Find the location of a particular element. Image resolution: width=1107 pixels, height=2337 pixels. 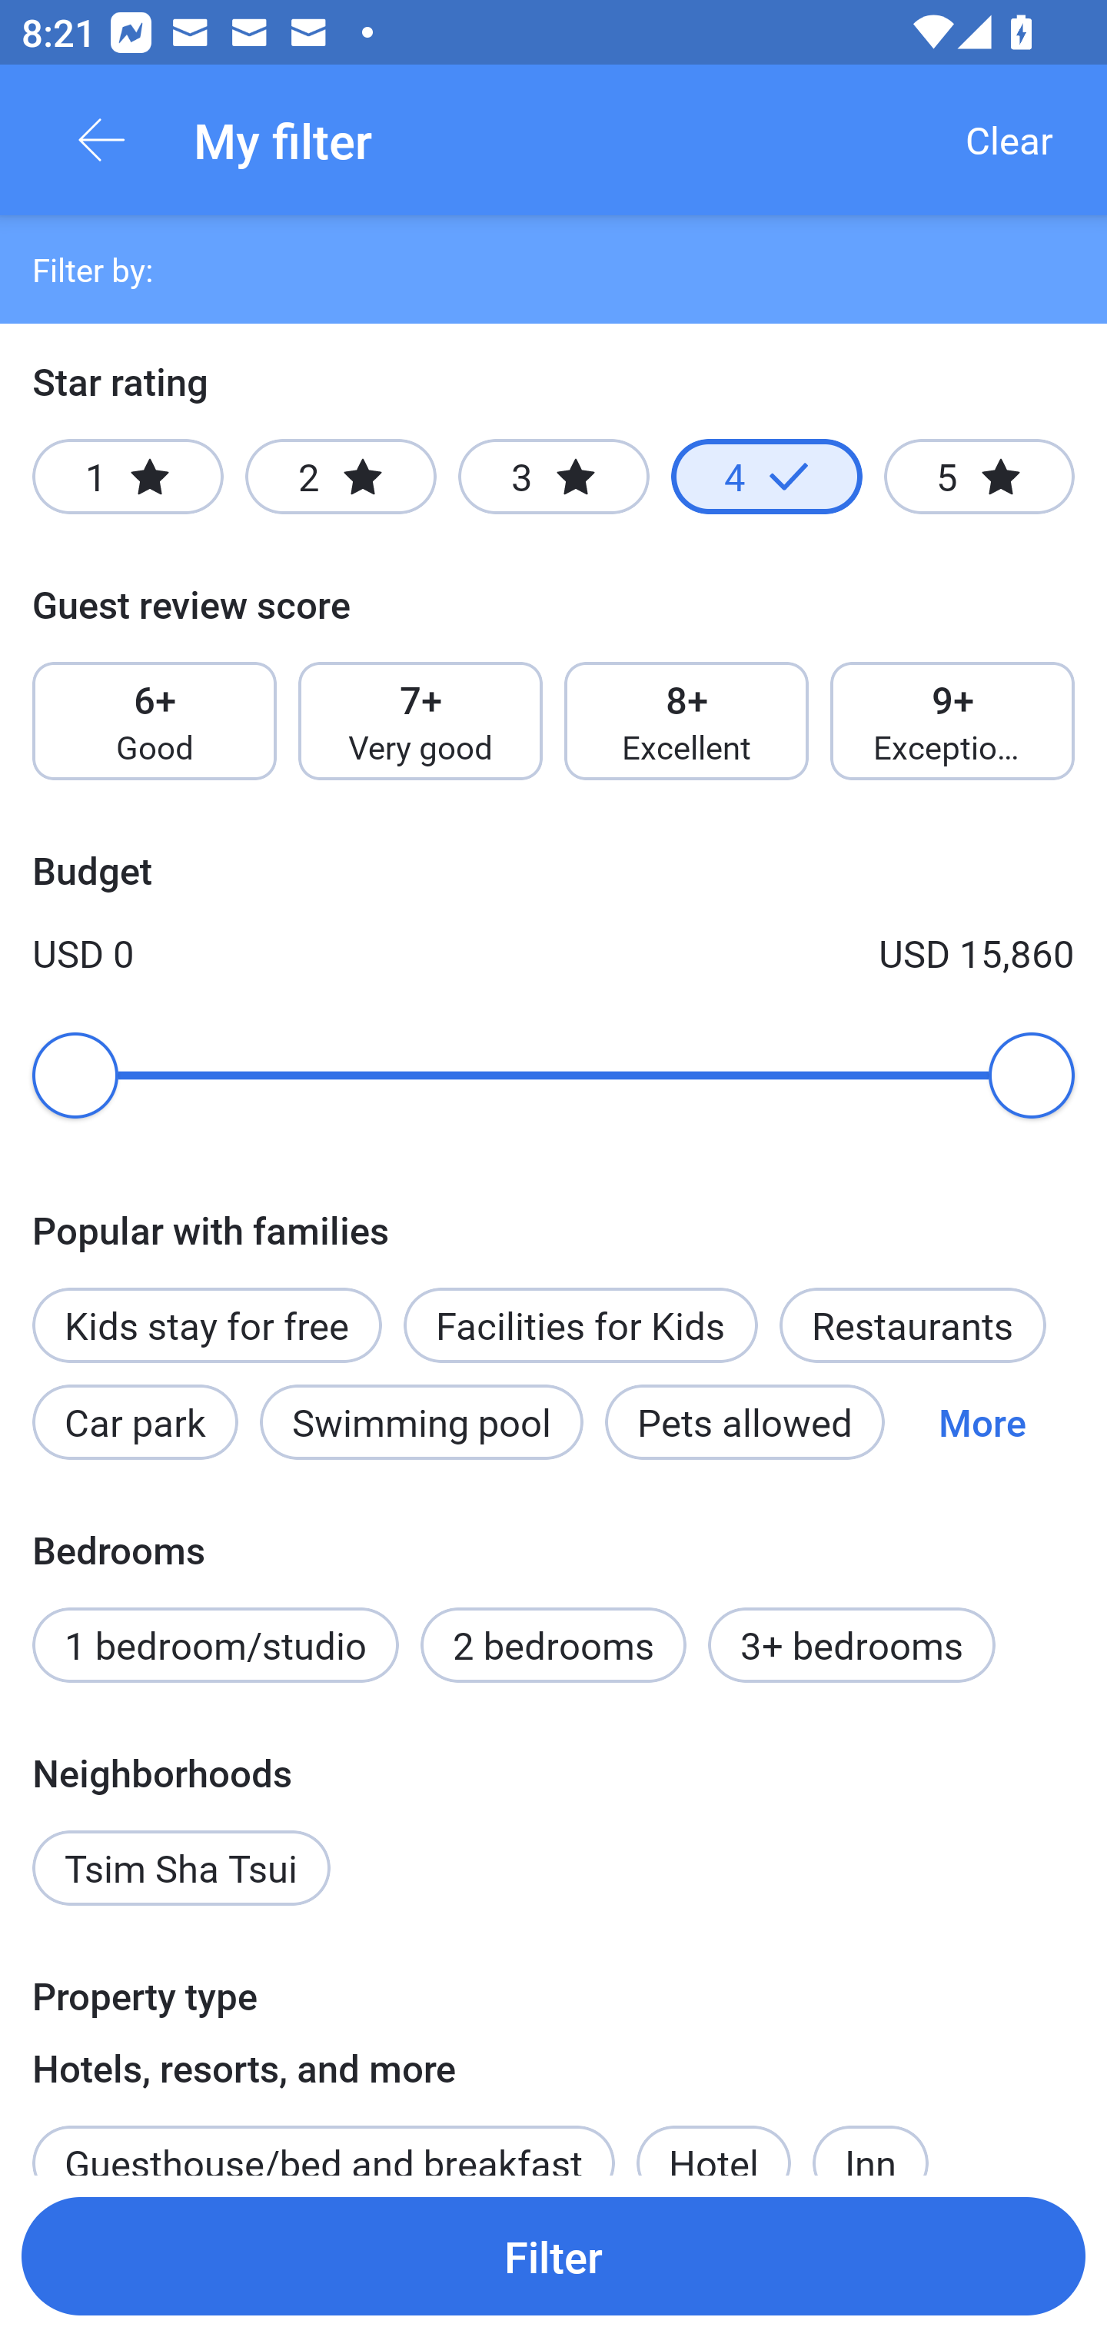

Tsim Sha Tsui is located at coordinates (181, 1868).